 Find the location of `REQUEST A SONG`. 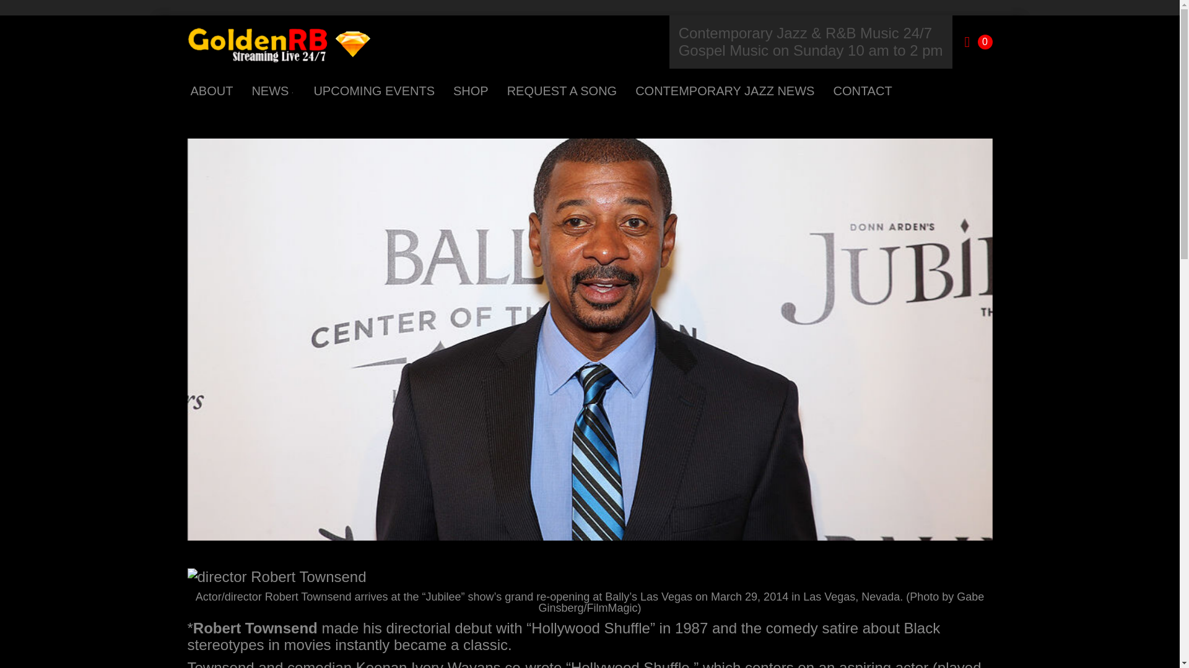

REQUEST A SONG is located at coordinates (562, 90).